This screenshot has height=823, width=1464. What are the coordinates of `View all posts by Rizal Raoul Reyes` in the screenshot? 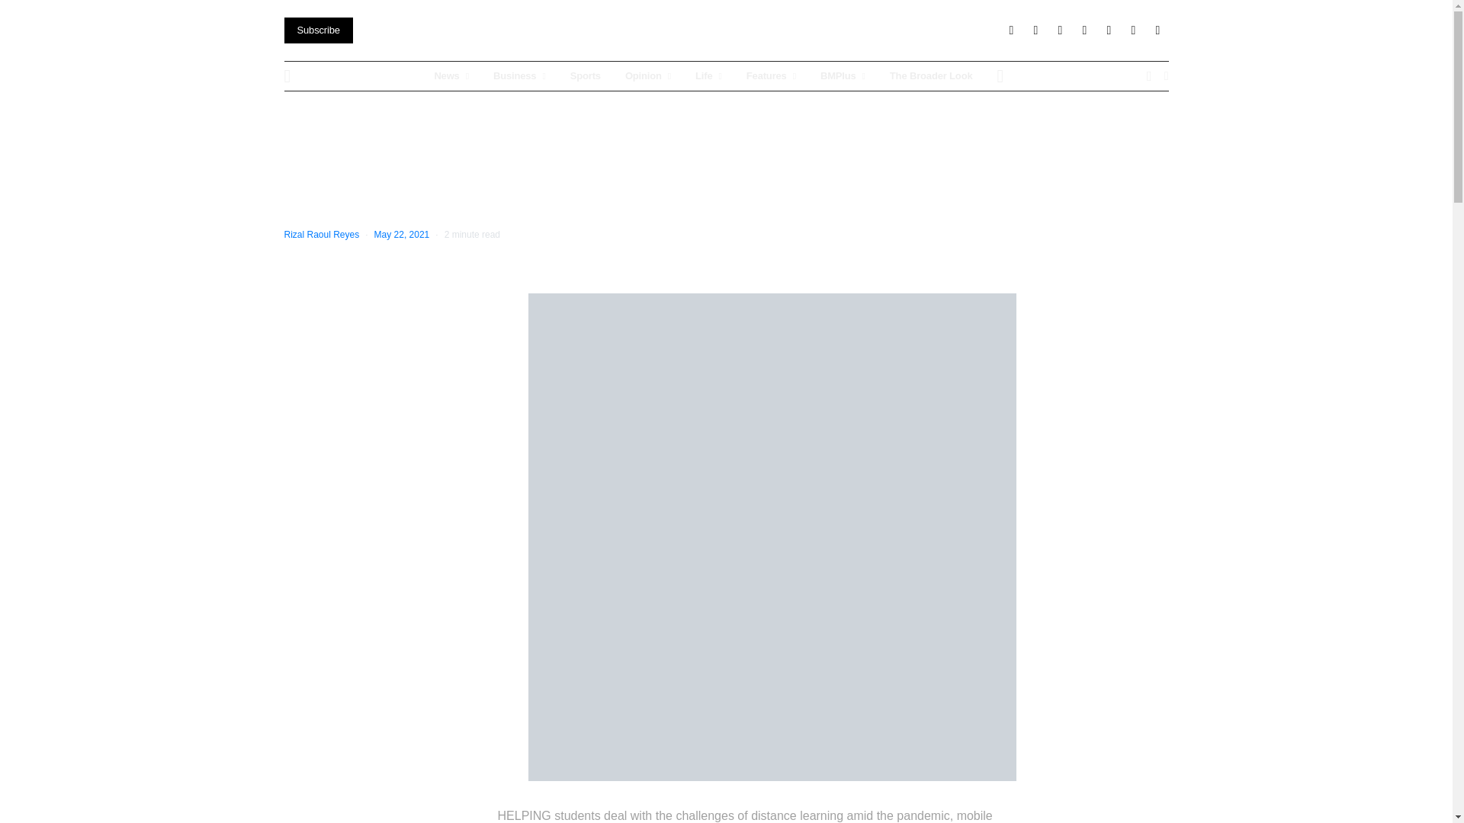 It's located at (321, 235).